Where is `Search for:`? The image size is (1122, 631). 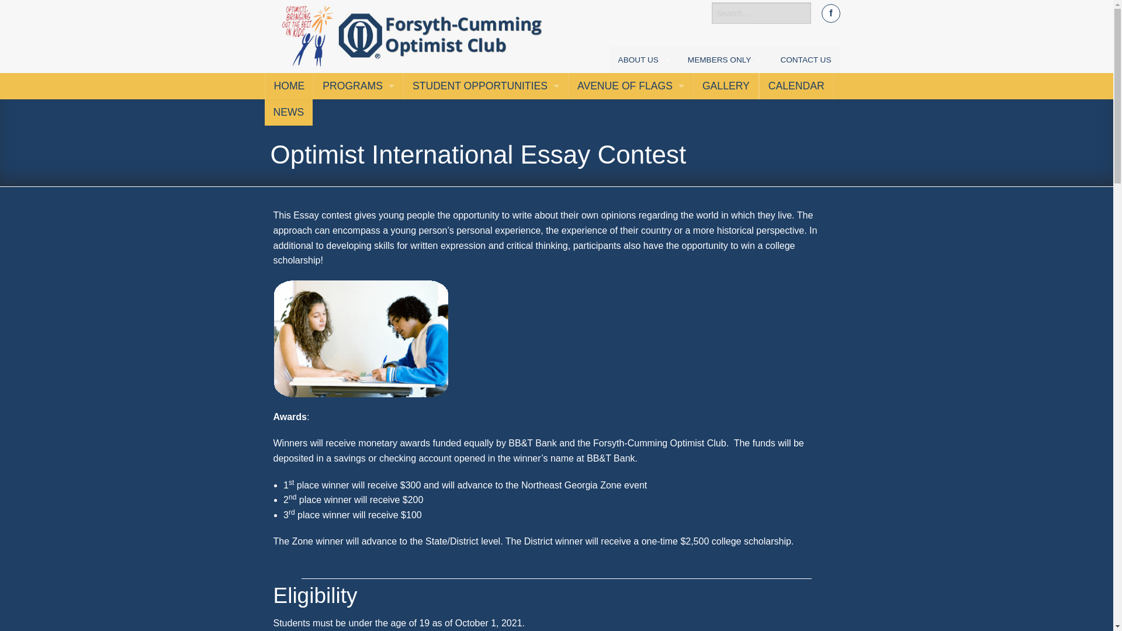
Search for: is located at coordinates (761, 13).